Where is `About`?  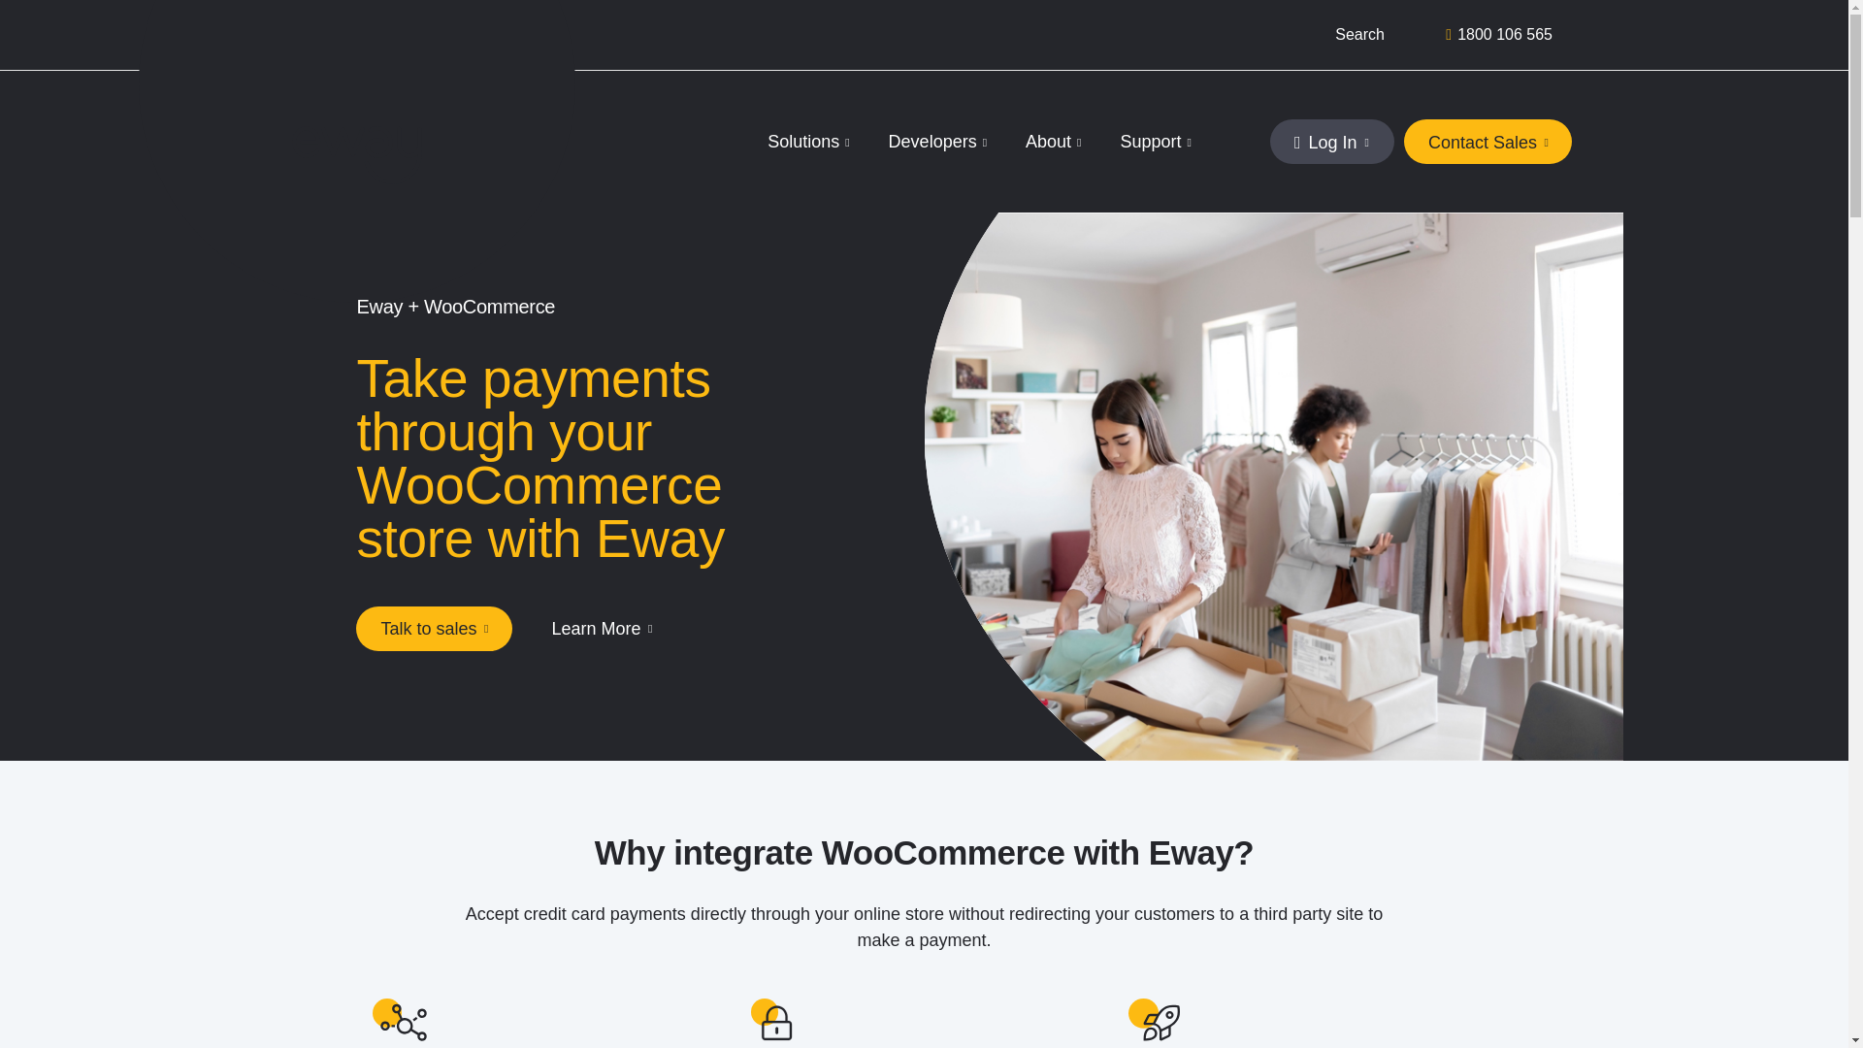 About is located at coordinates (1054, 141).